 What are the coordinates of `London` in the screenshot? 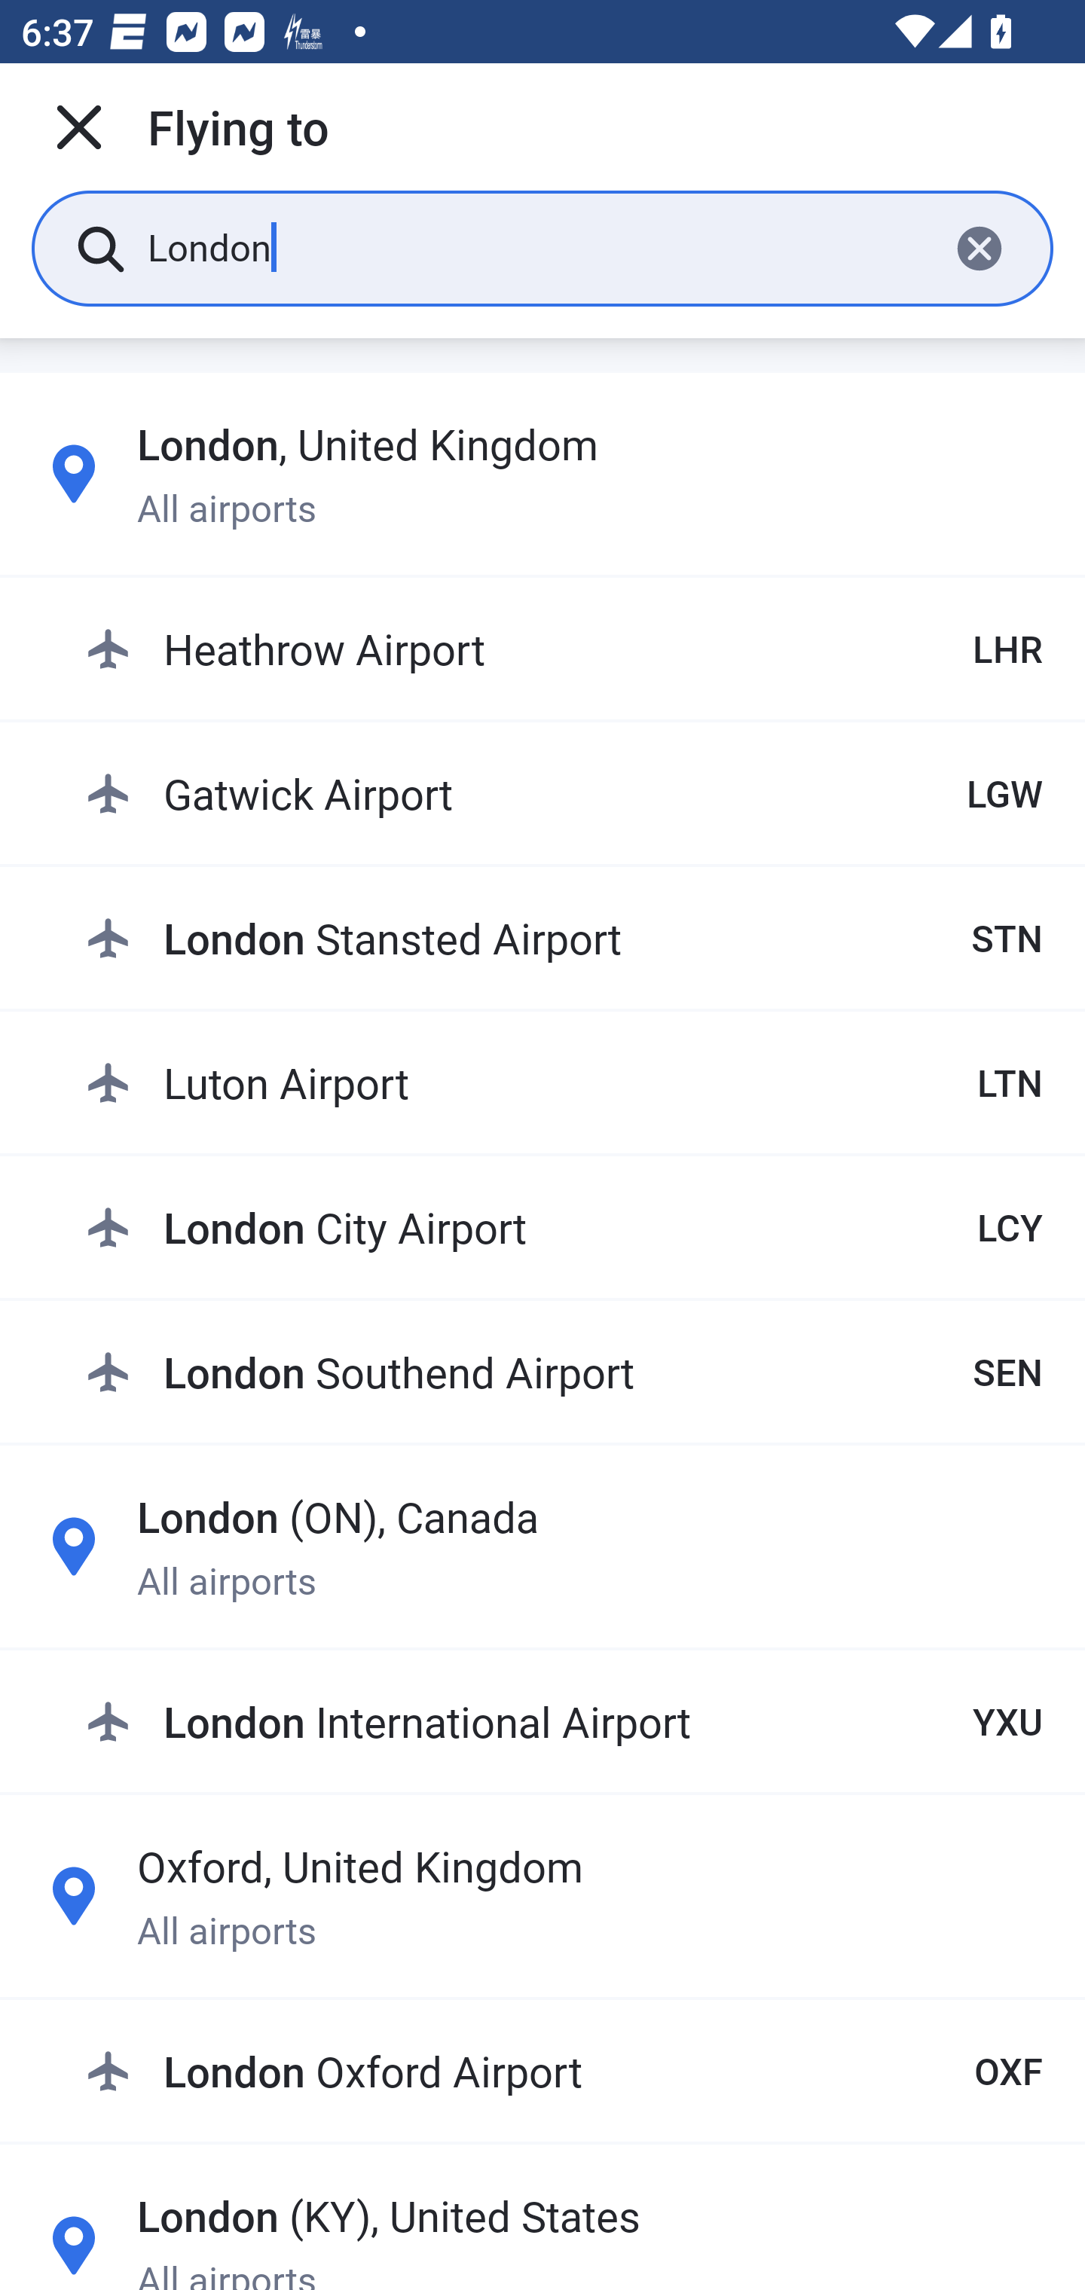 It's located at (536, 247).